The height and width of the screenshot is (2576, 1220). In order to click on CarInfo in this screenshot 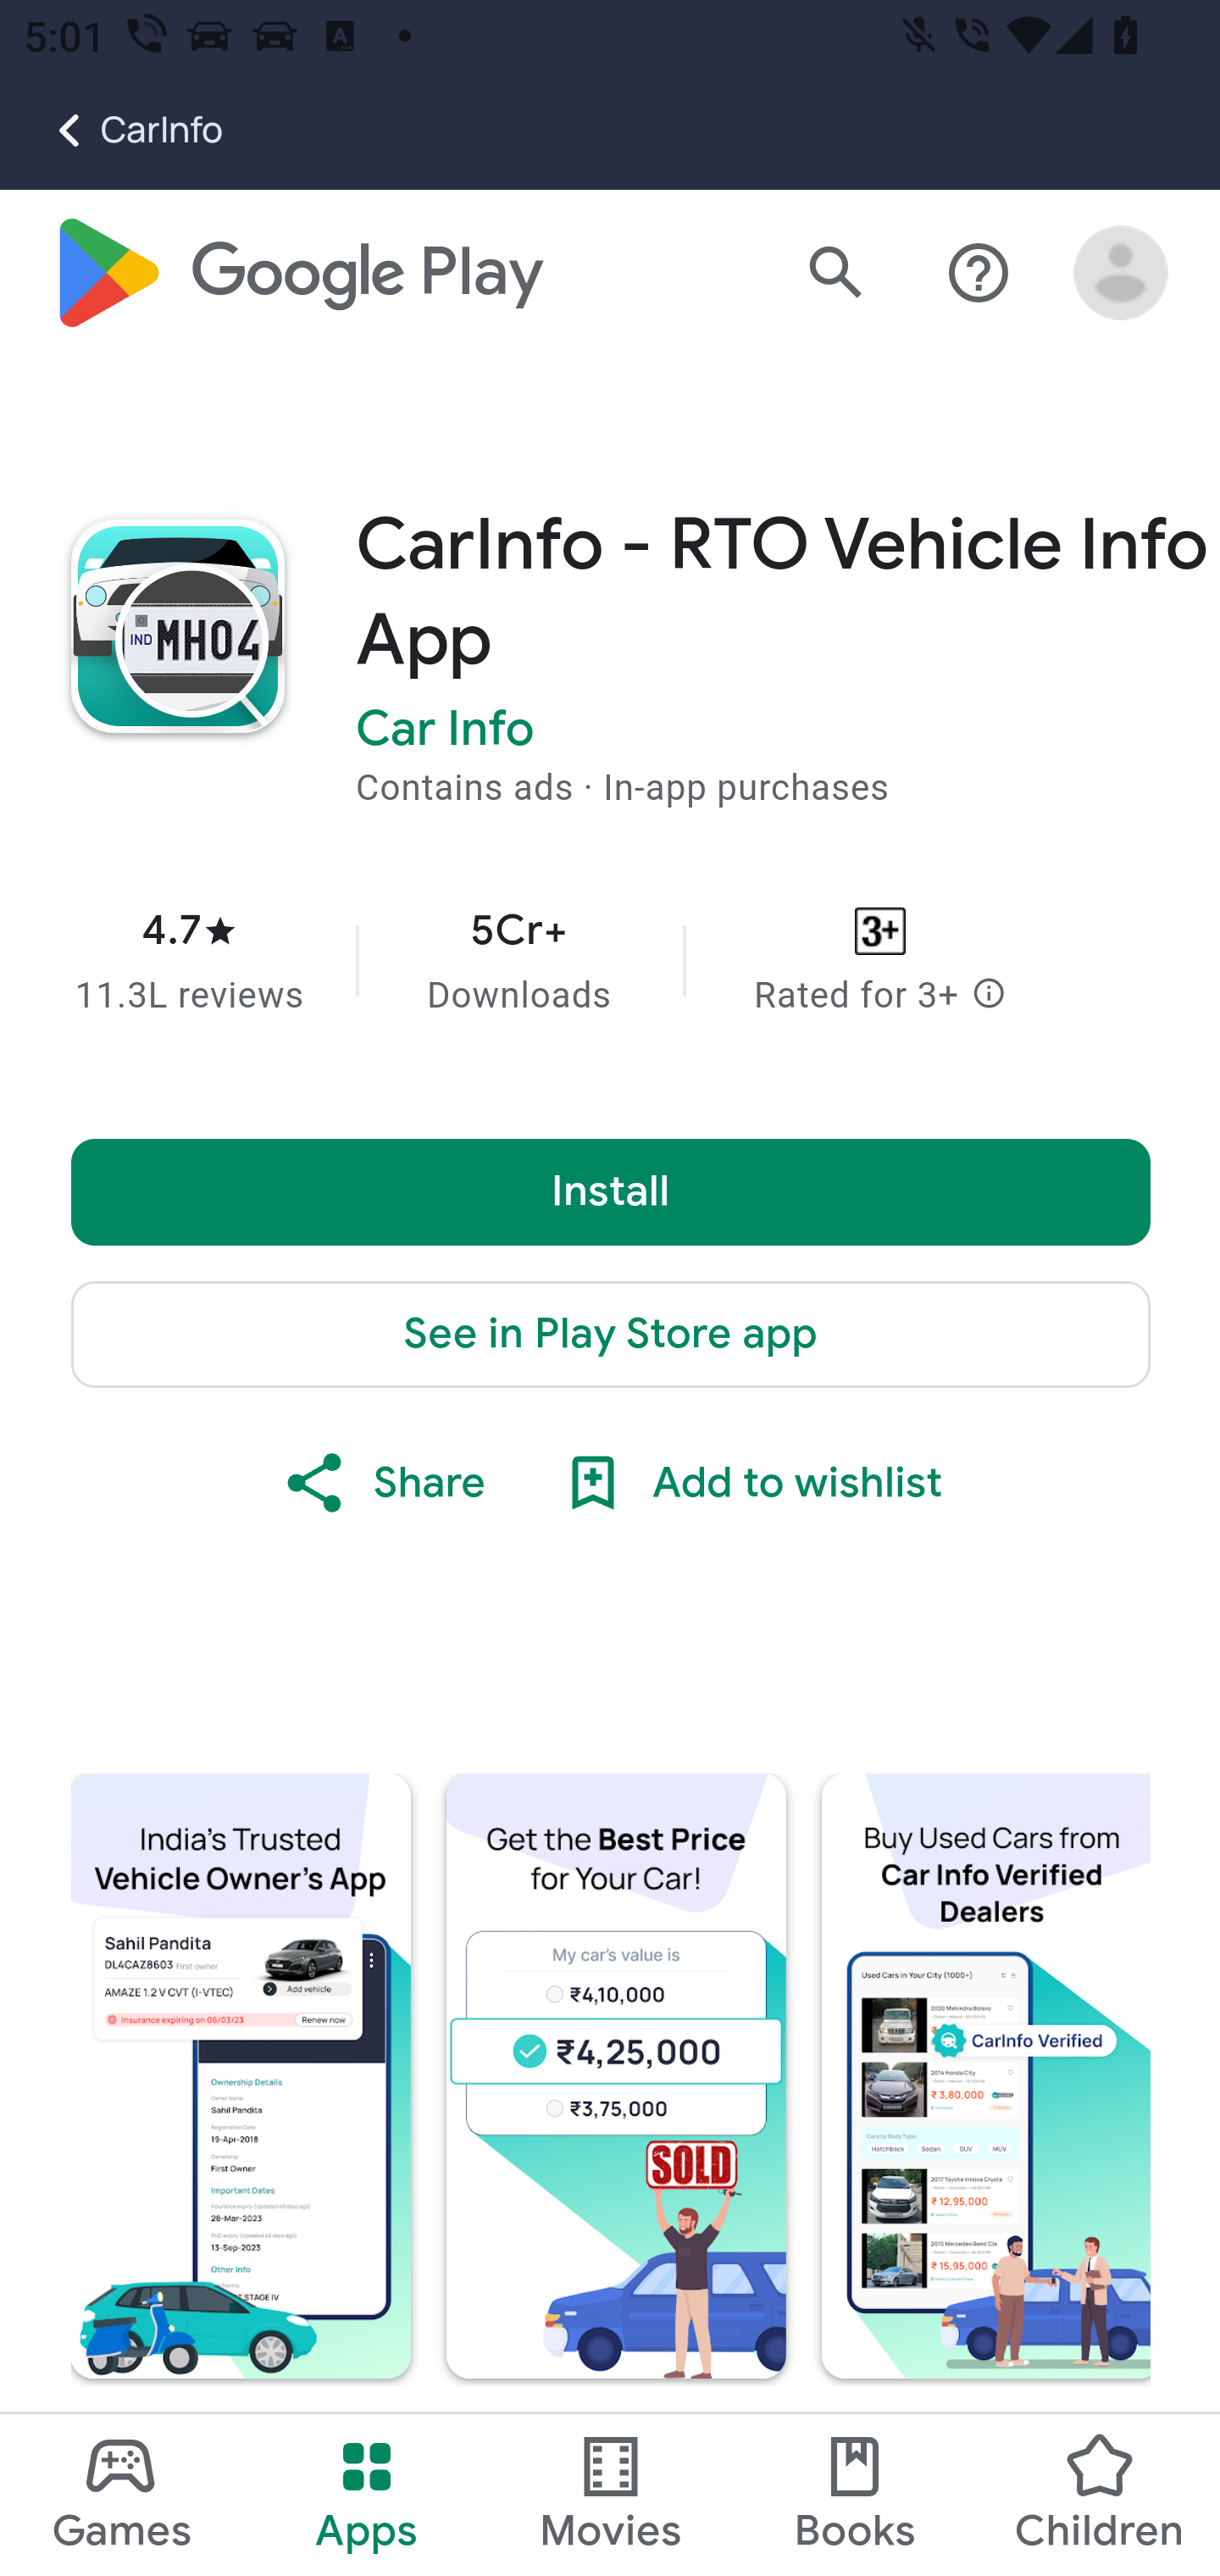, I will do `click(112, 130)`.